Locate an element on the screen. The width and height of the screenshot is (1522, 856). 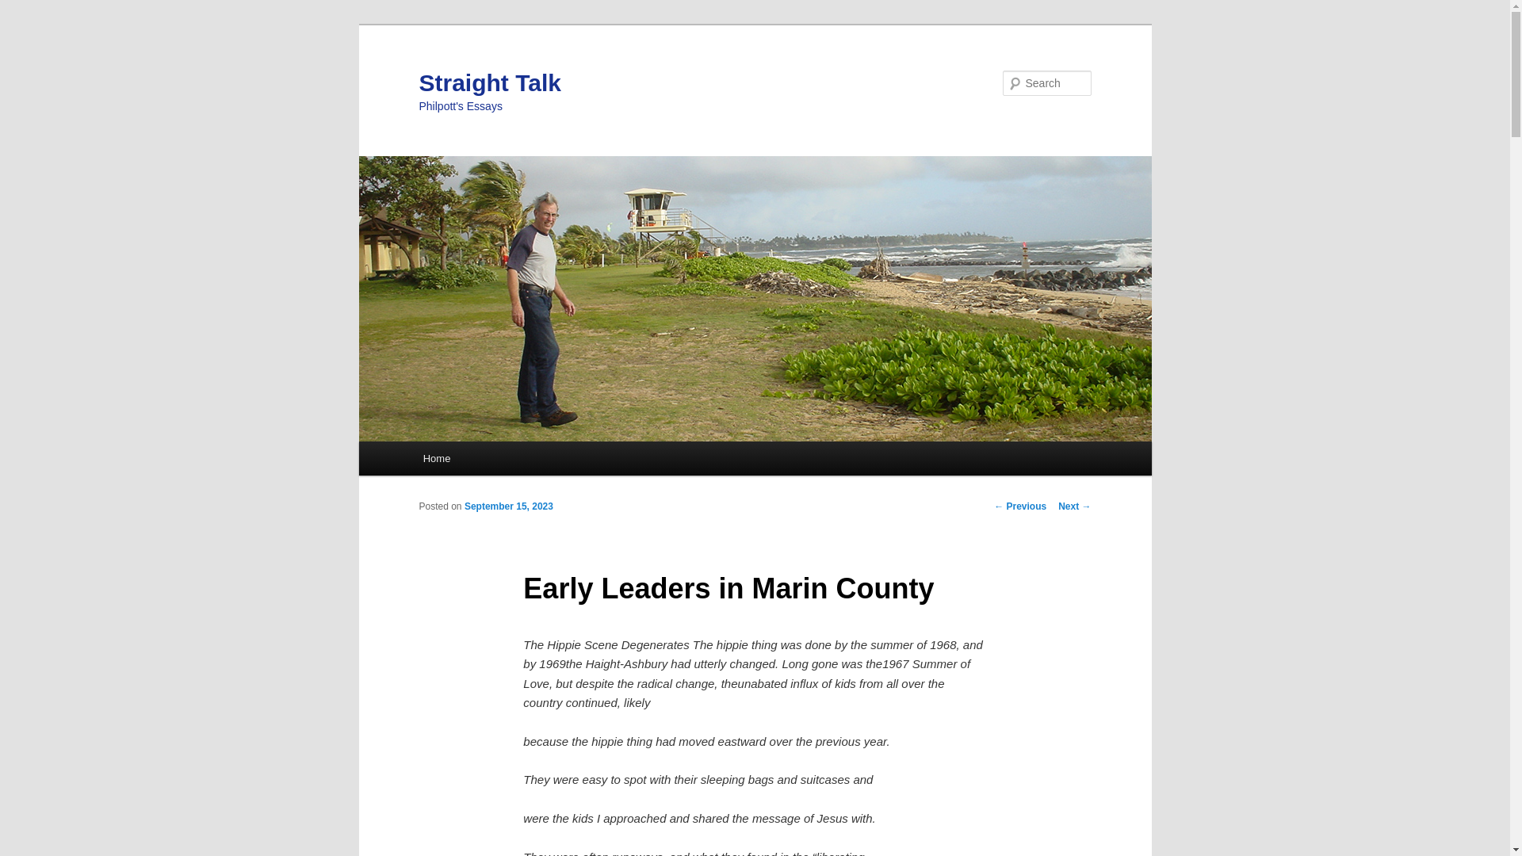
September 15, 2023 is located at coordinates (509, 506).